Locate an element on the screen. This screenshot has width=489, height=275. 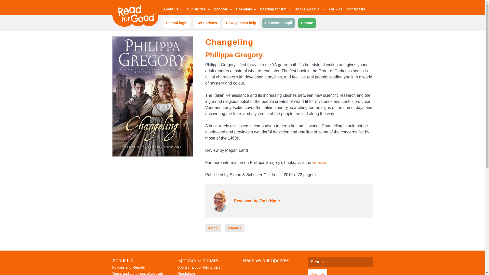
Our stories is located at coordinates (198, 10).